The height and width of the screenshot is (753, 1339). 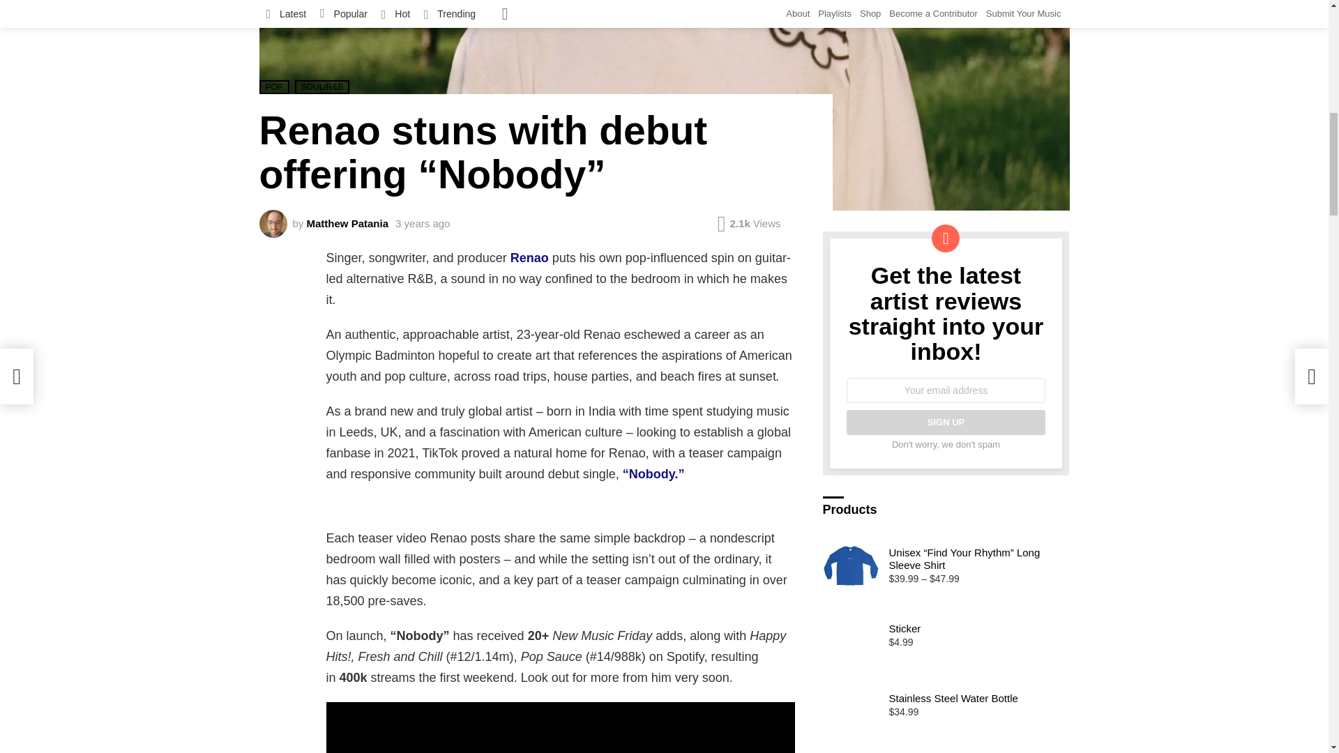 I want to click on Matthew Patania, so click(x=347, y=223).